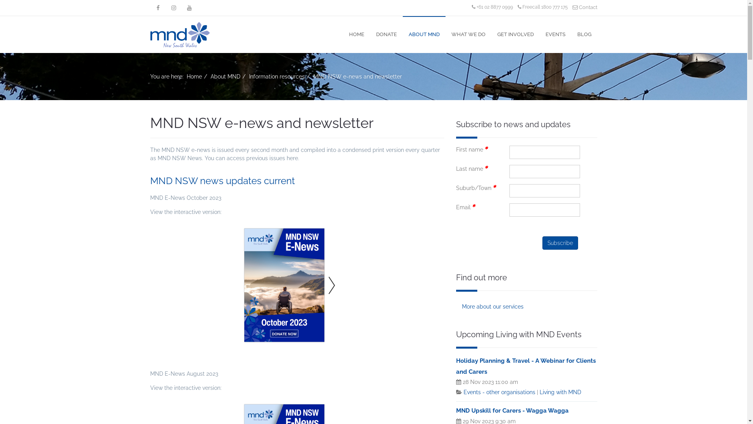  What do you see at coordinates (189, 8) in the screenshot?
I see `YouTube` at bounding box center [189, 8].